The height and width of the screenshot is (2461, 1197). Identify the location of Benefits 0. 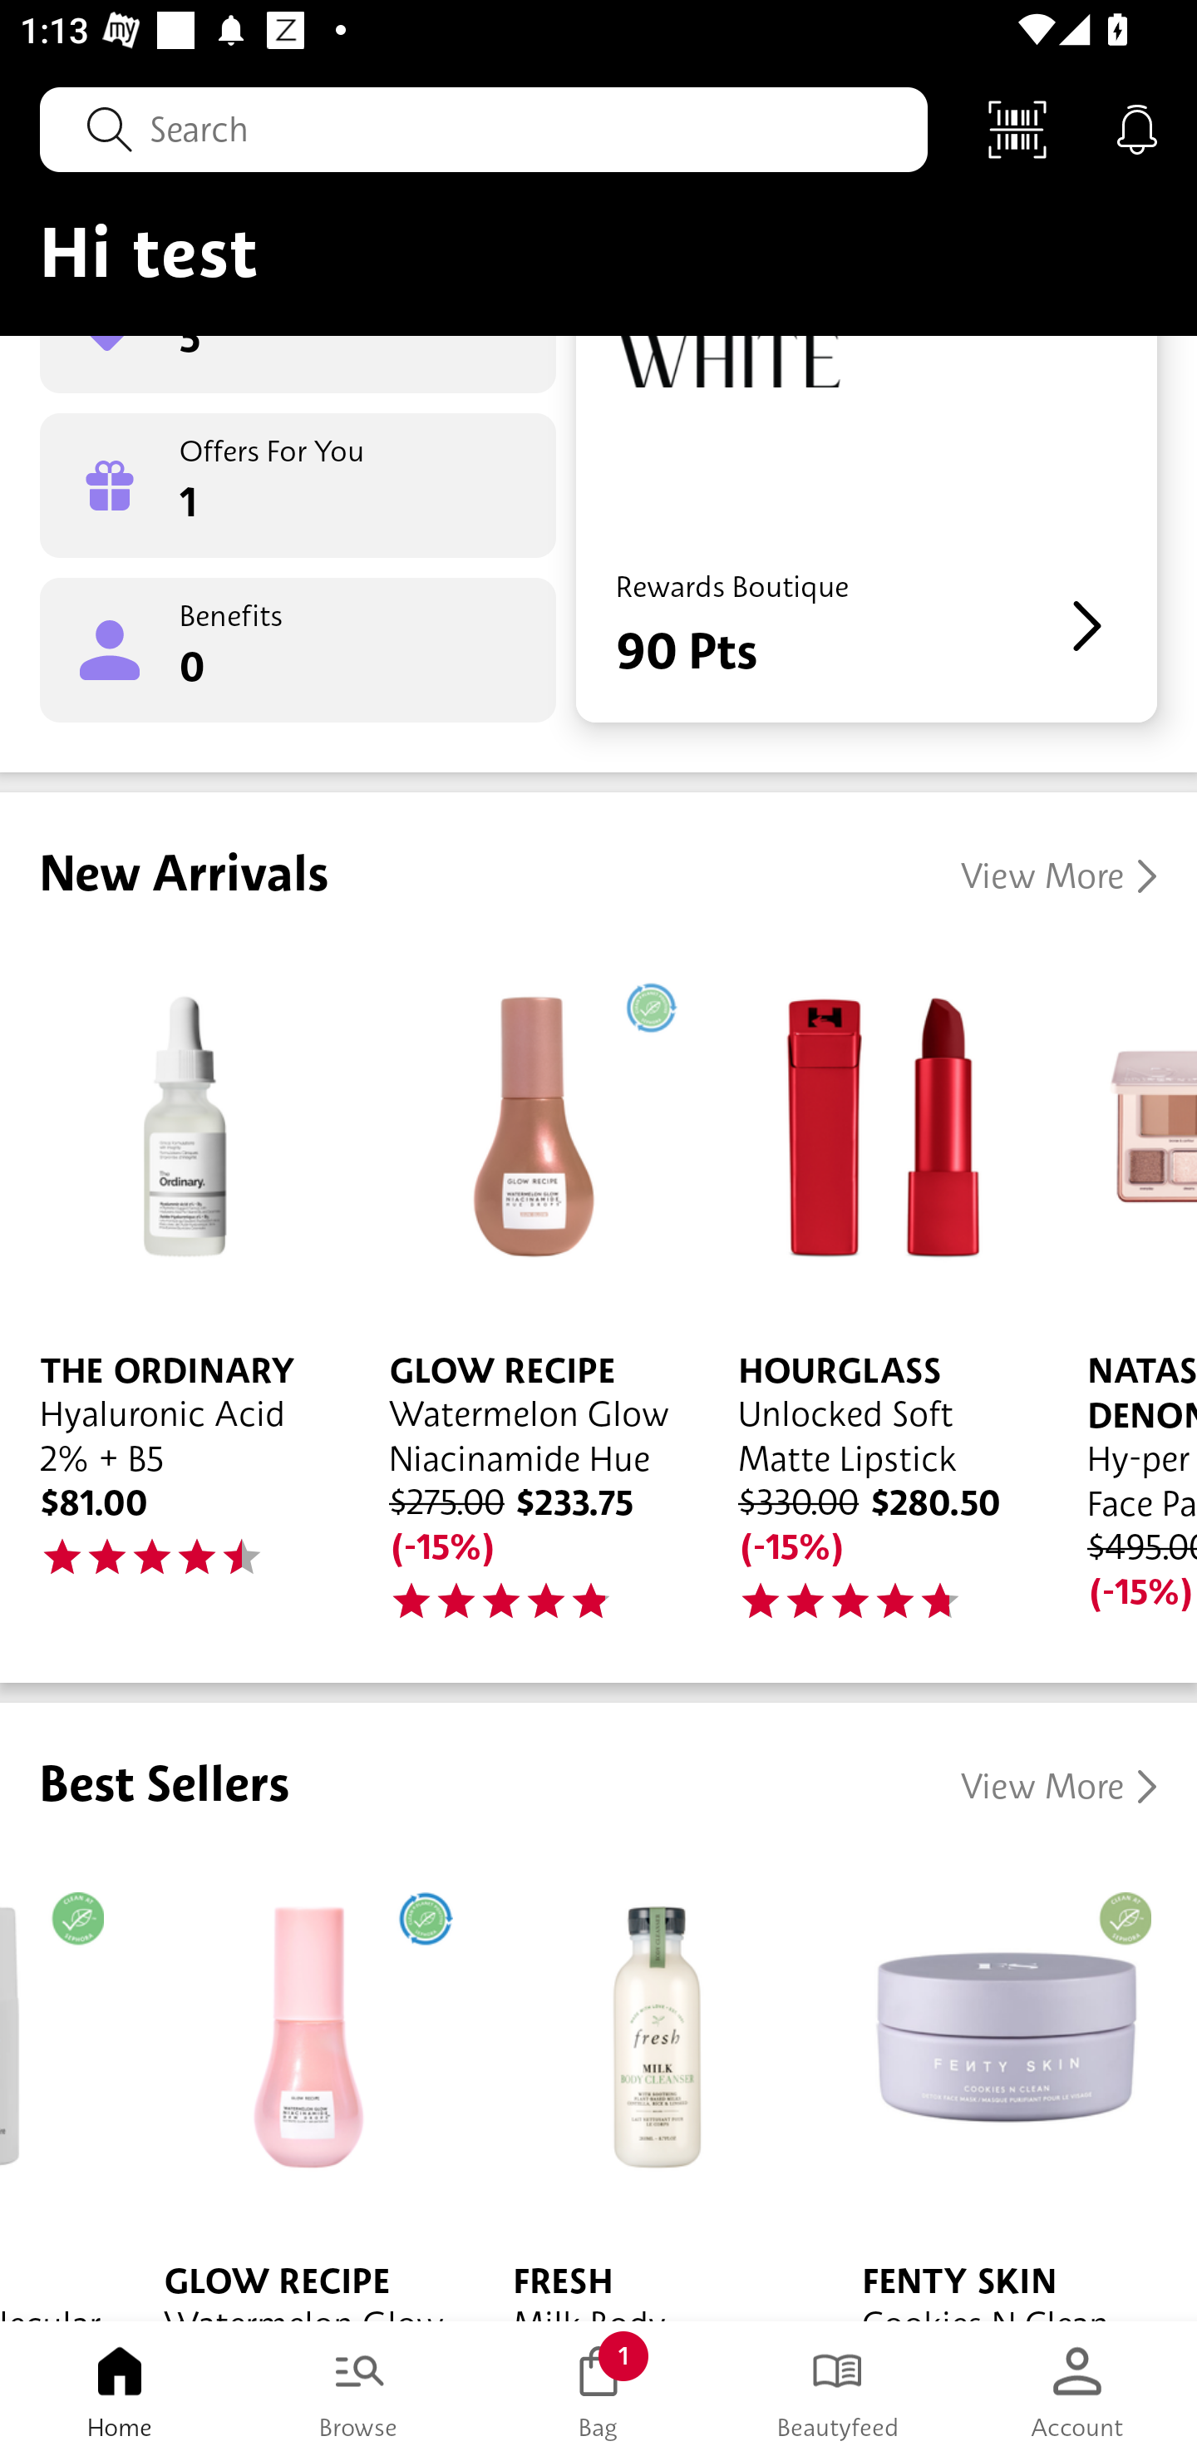
(298, 650).